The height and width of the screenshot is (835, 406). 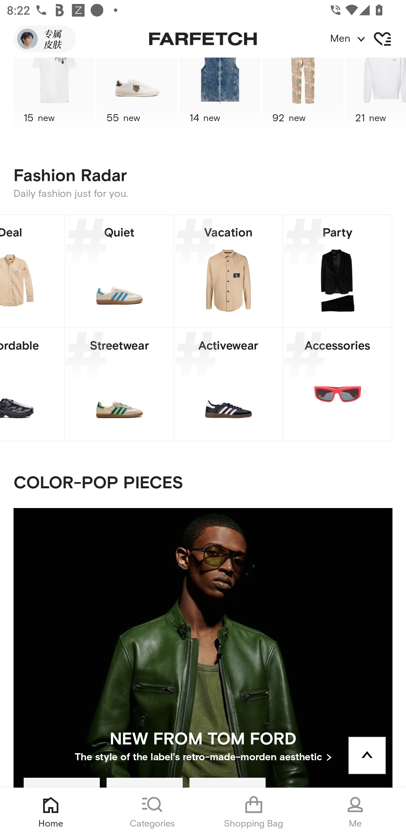 What do you see at coordinates (337, 384) in the screenshot?
I see `Accessories` at bounding box center [337, 384].